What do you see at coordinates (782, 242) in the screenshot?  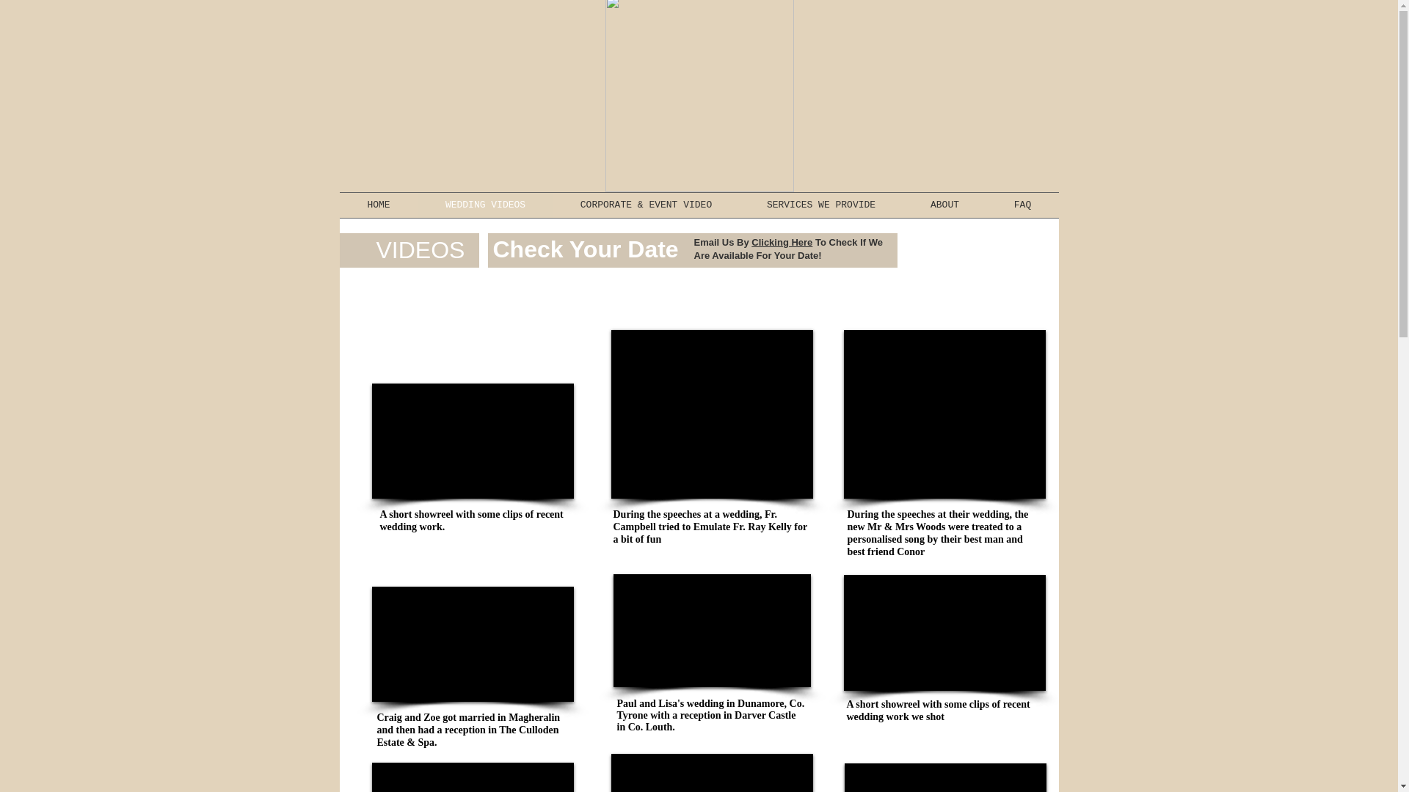 I see `Clicking Here` at bounding box center [782, 242].